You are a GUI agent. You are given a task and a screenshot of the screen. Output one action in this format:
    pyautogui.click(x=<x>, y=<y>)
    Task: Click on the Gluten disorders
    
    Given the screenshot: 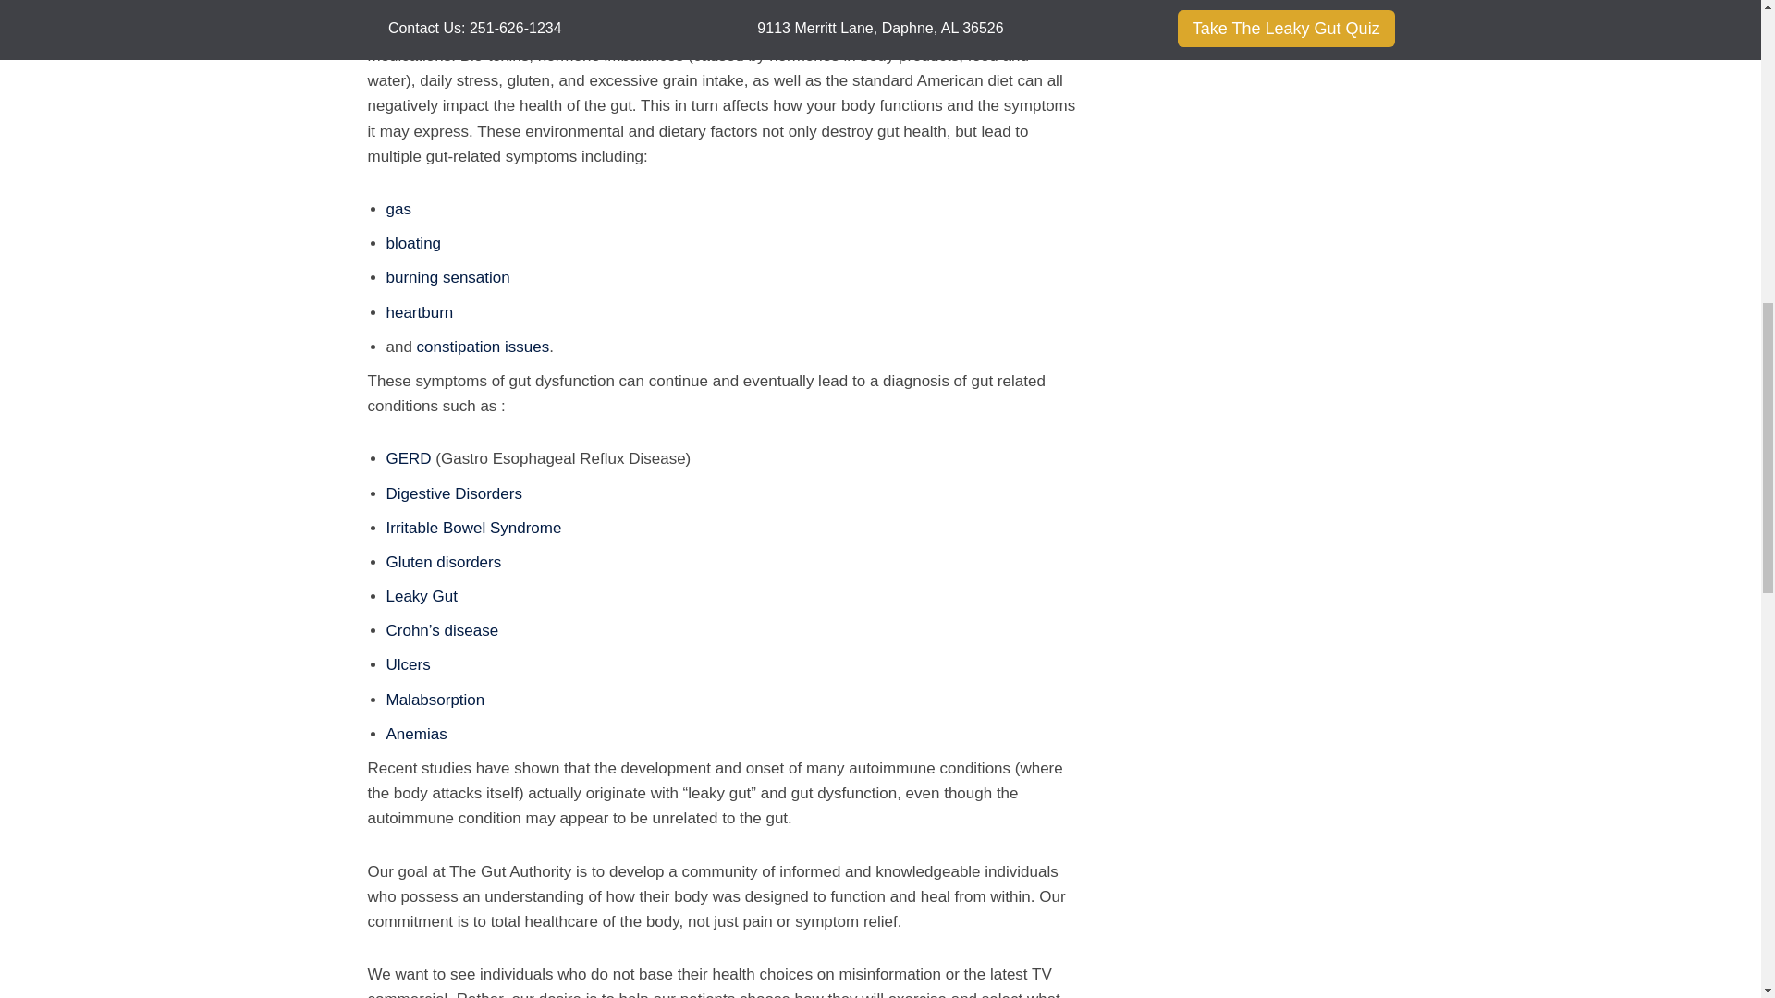 What is the action you would take?
    pyautogui.click(x=444, y=562)
    